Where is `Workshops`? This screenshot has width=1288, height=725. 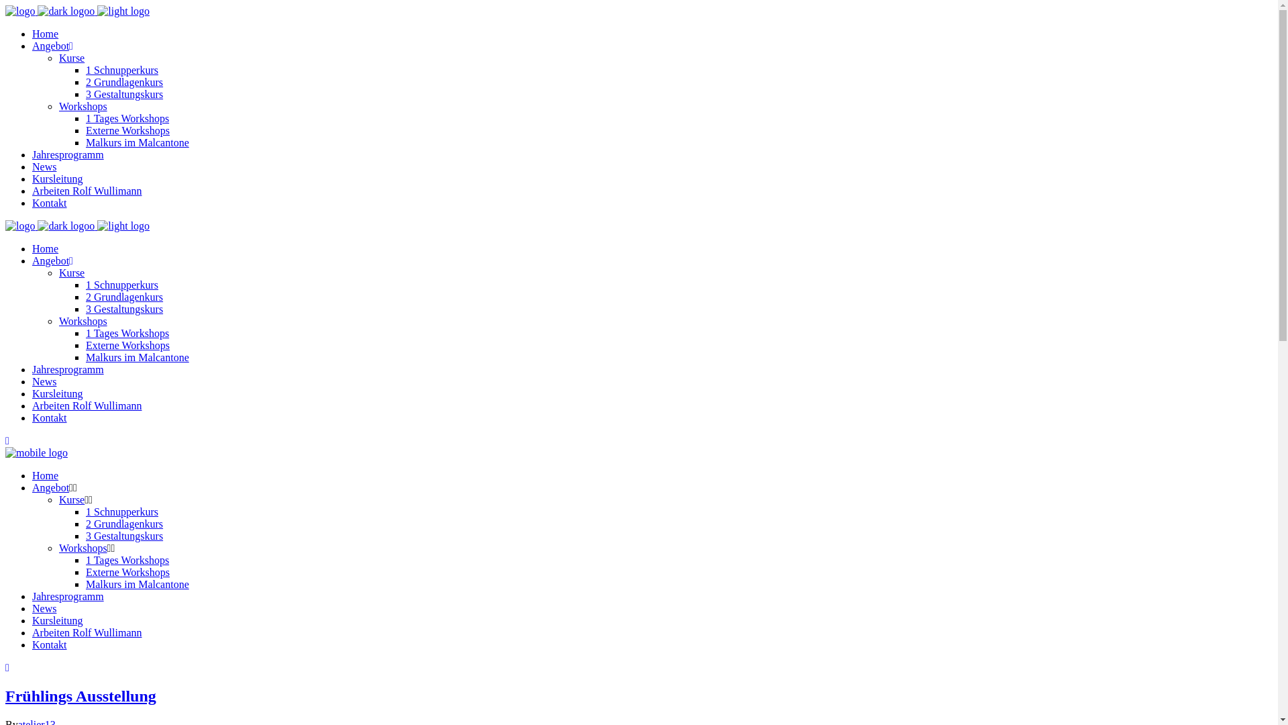
Workshops is located at coordinates (83, 321).